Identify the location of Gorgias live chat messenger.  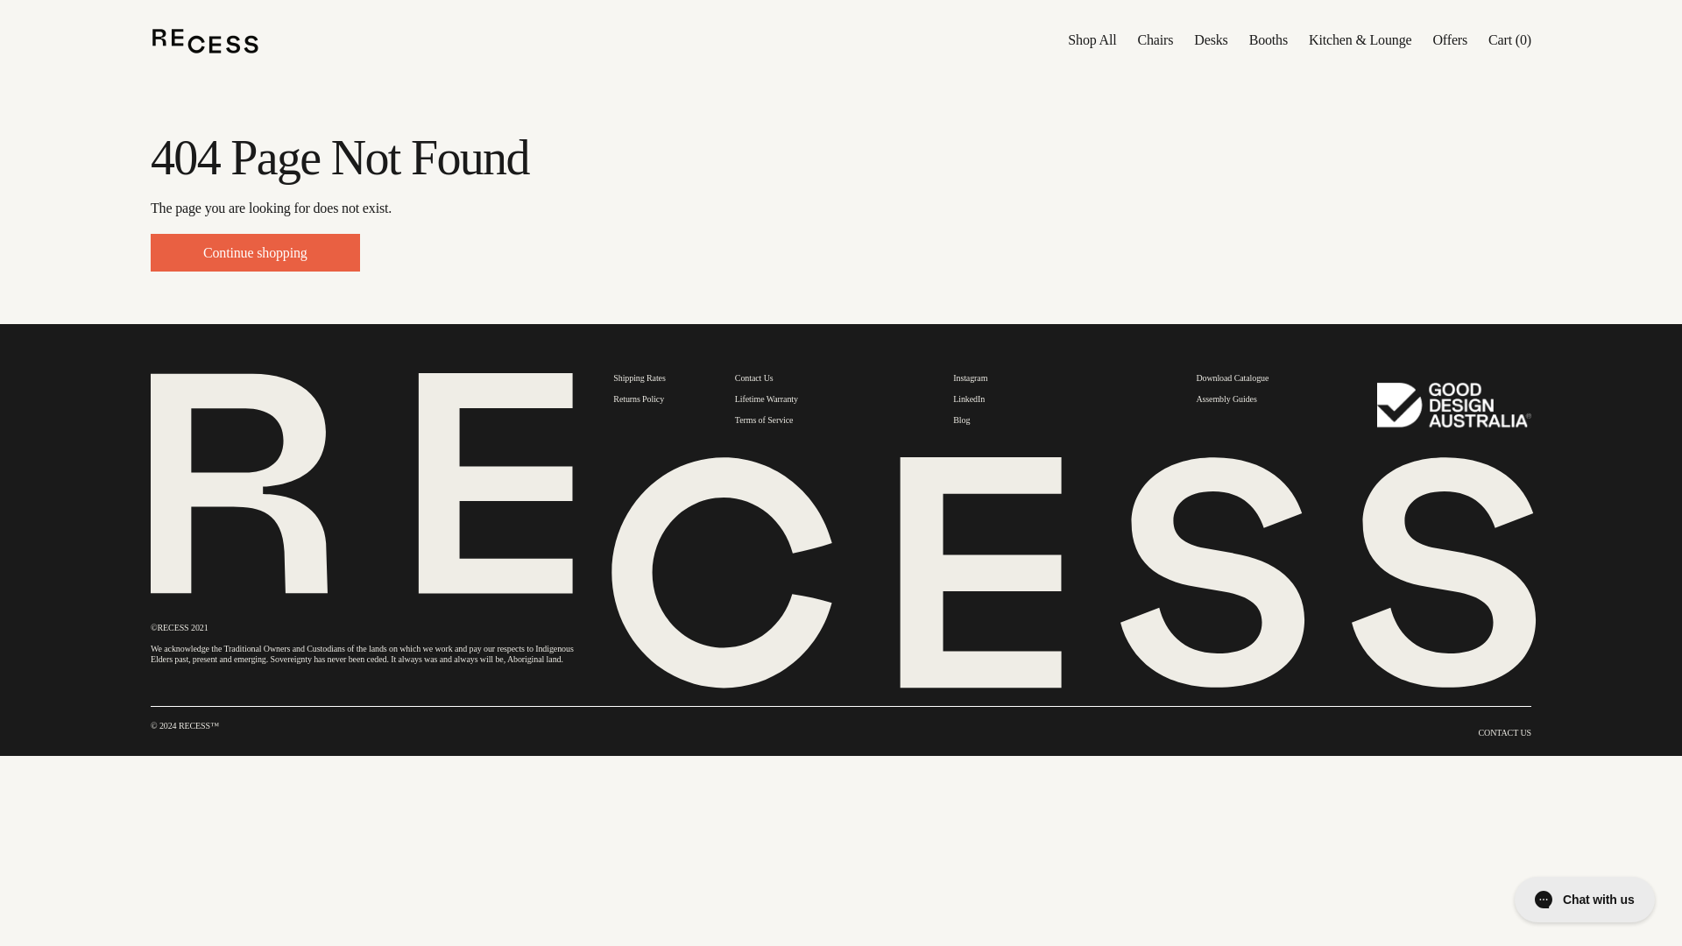
(1585, 899).